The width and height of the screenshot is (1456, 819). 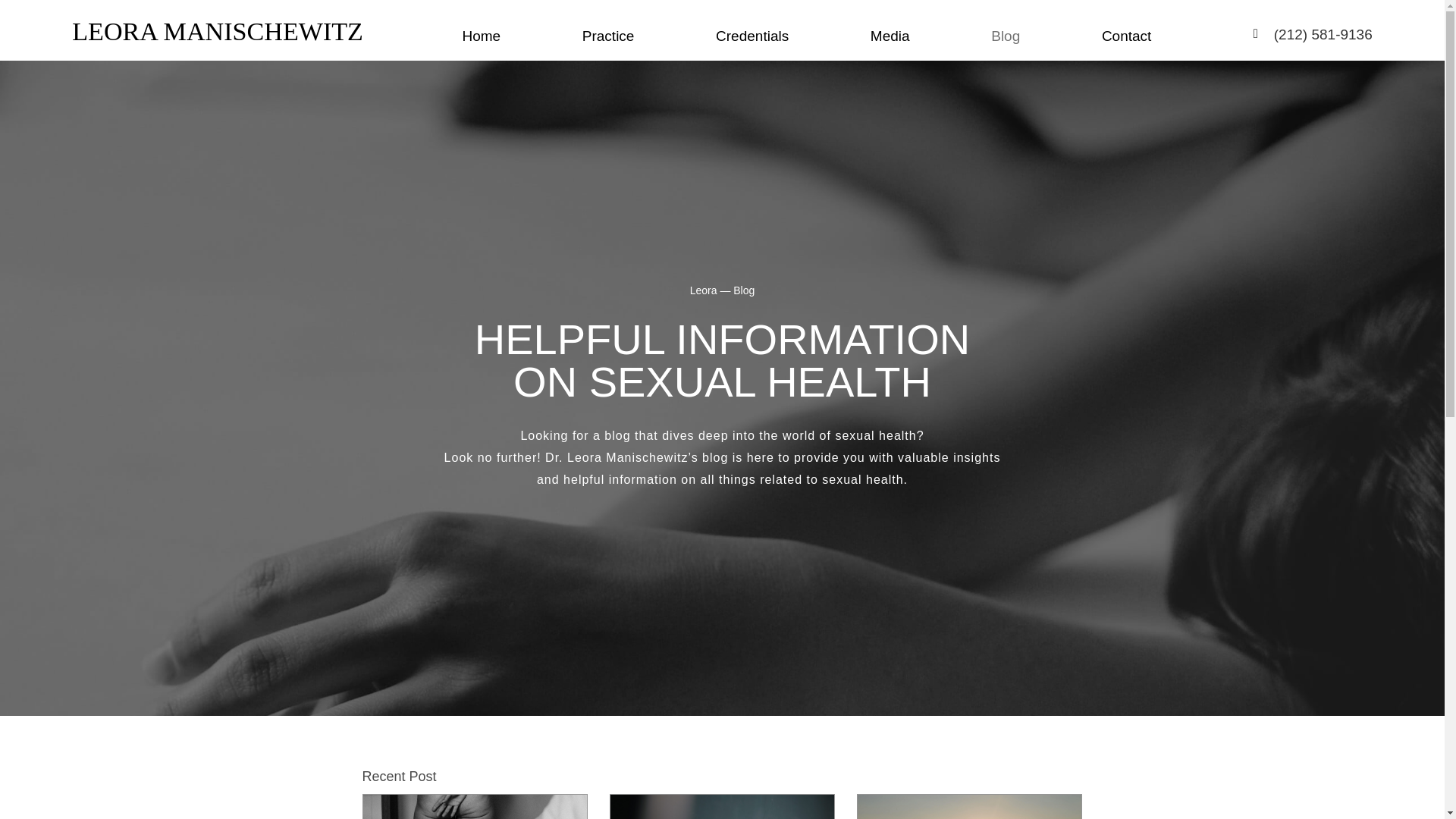 I want to click on Blog, so click(x=1006, y=38).